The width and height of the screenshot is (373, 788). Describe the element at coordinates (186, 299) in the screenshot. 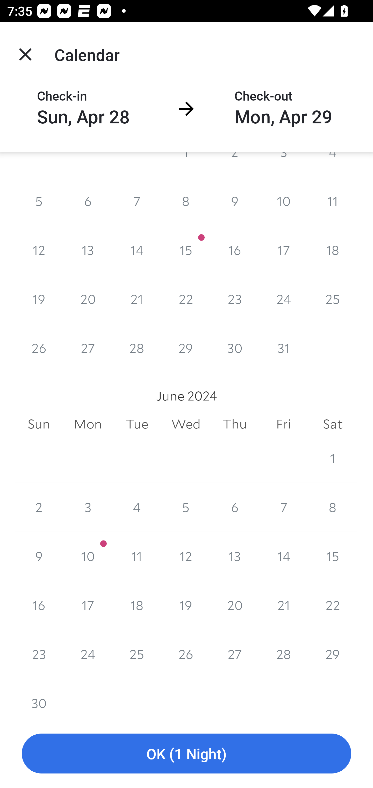

I see `22 22 May 2024` at that location.